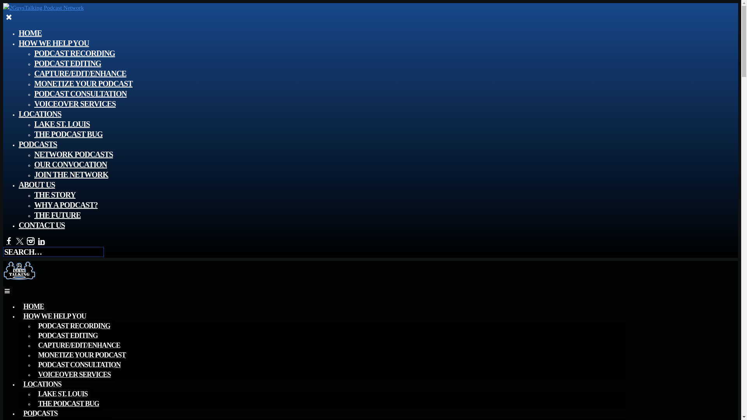 The image size is (747, 420). What do you see at coordinates (83, 84) in the screenshot?
I see `MONETIZE YOUR PODCAST` at bounding box center [83, 84].